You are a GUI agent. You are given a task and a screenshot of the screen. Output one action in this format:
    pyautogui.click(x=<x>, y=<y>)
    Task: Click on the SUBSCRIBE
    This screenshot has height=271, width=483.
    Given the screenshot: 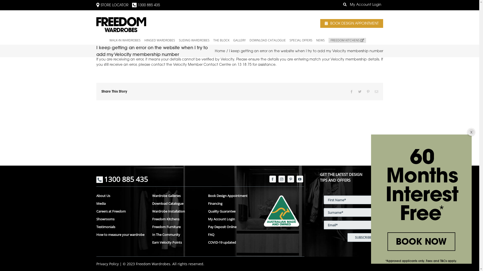 What is the action you would take?
    pyautogui.click(x=363, y=237)
    